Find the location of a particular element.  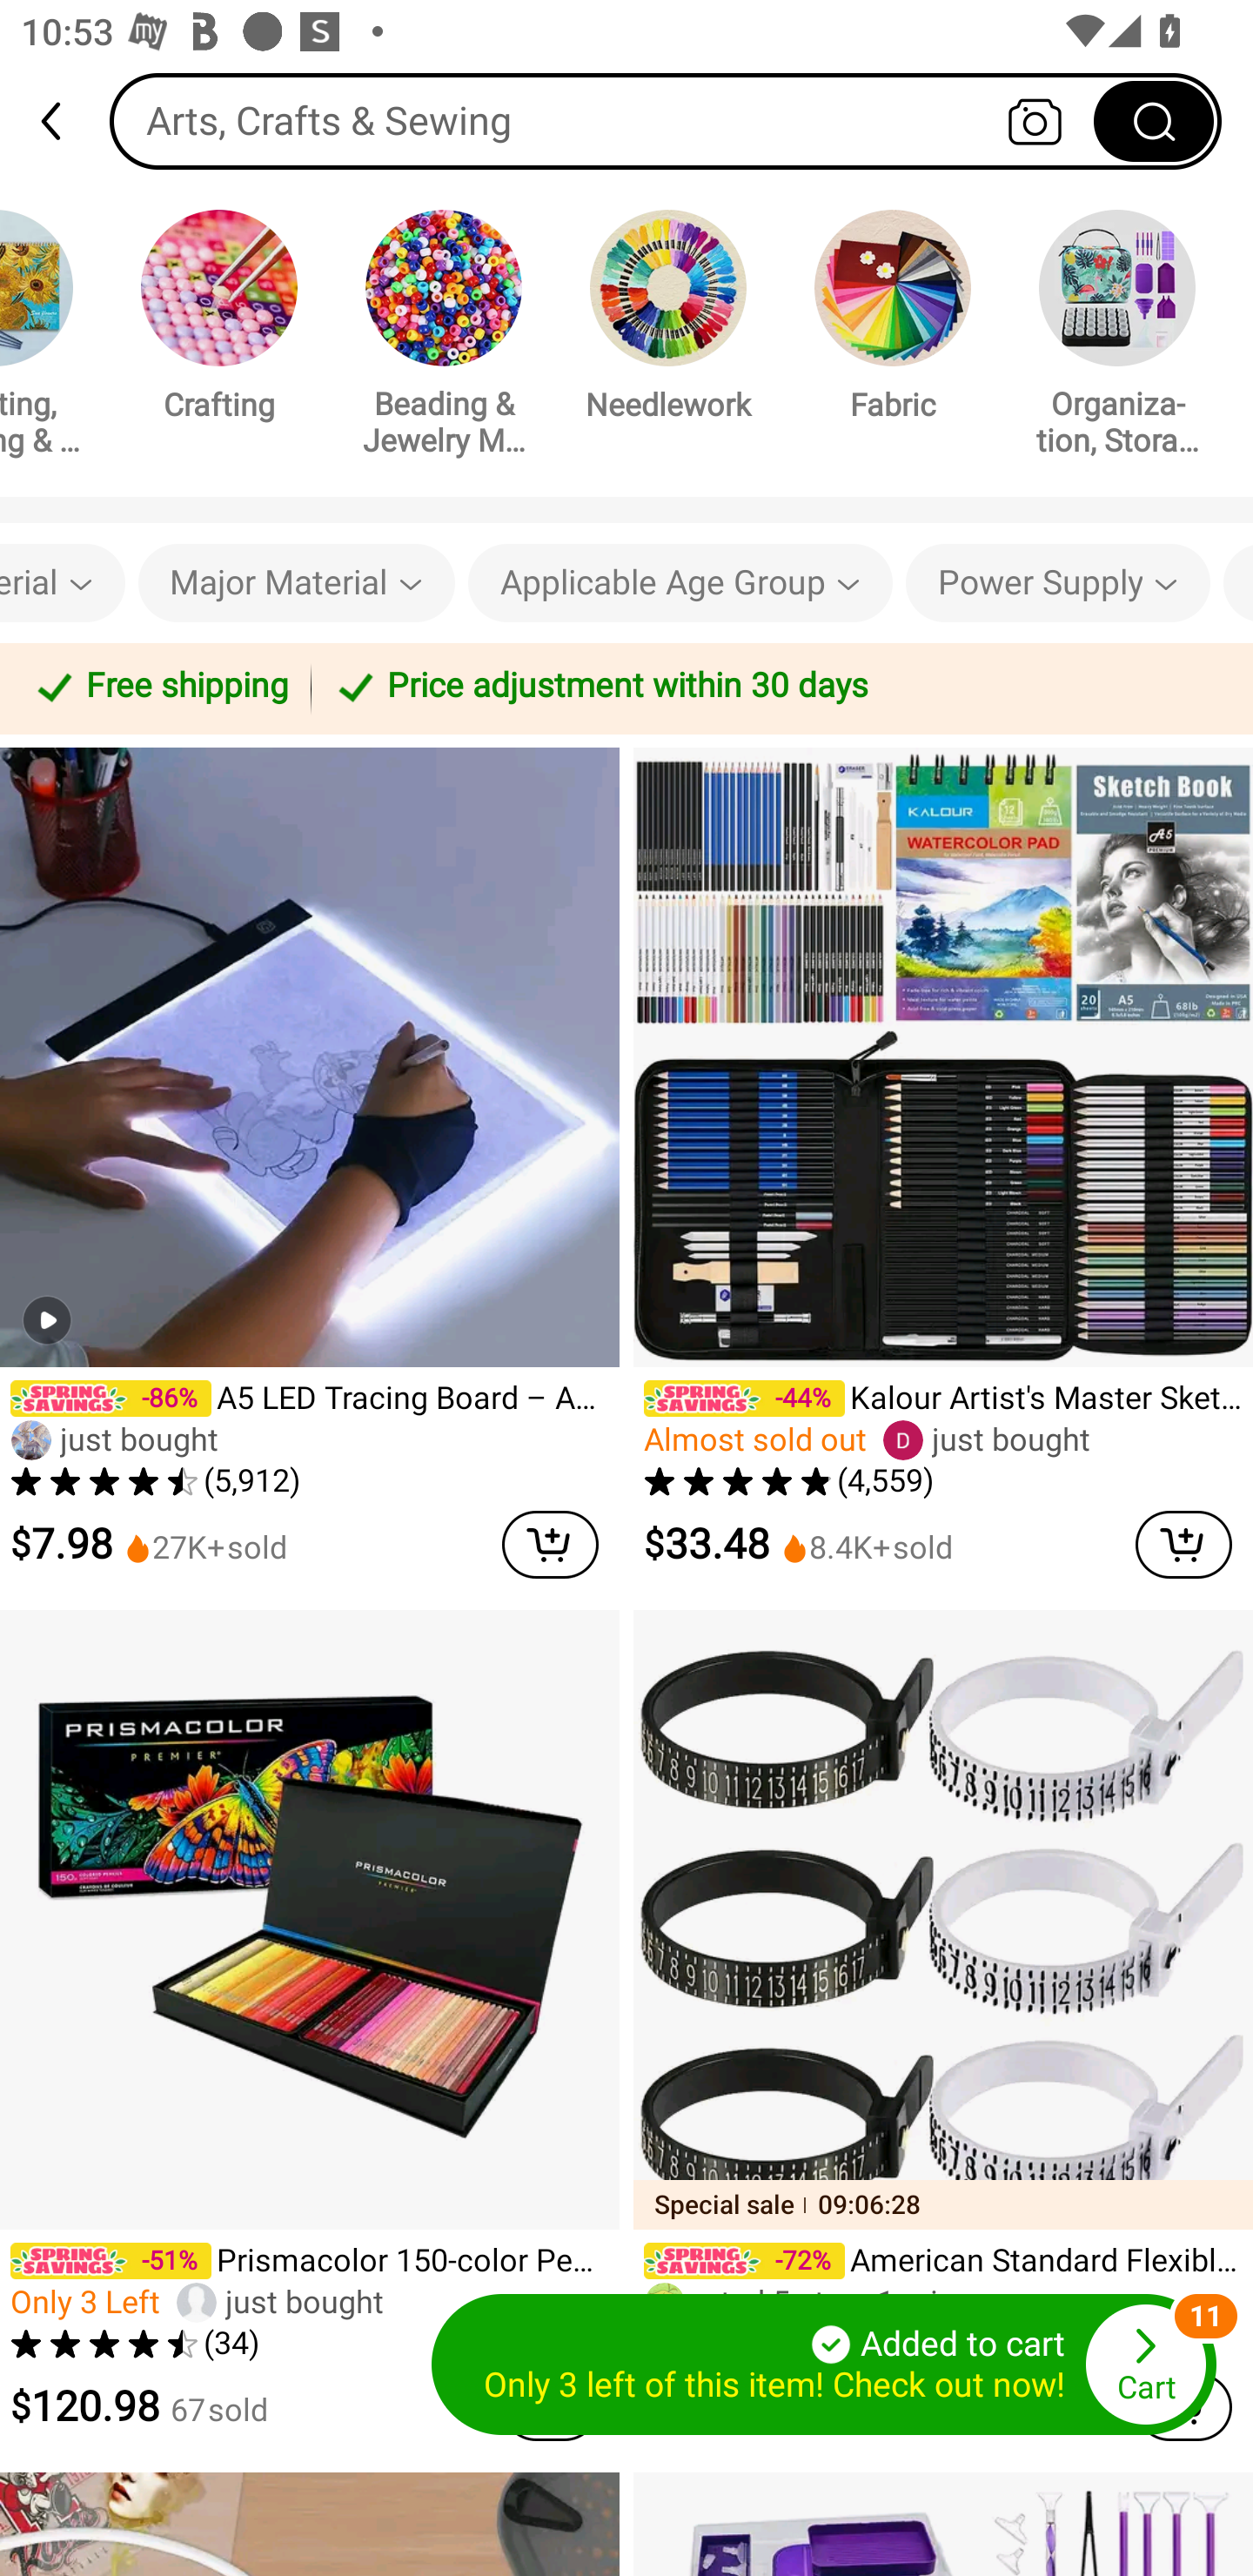

cart delete is located at coordinates (1183, 1544).